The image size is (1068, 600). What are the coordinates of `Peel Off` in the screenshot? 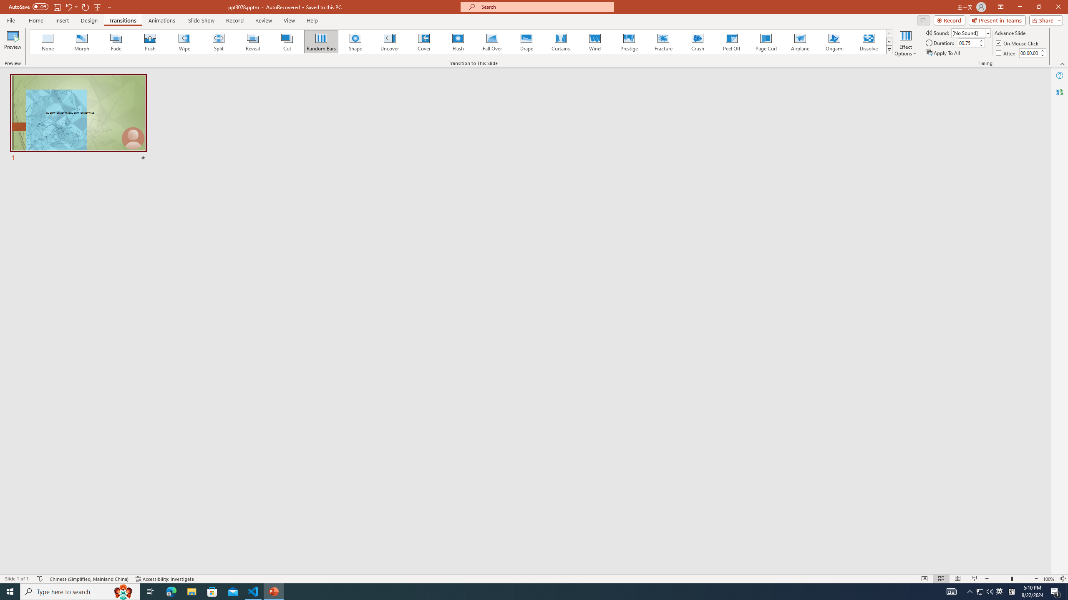 It's located at (731, 42).